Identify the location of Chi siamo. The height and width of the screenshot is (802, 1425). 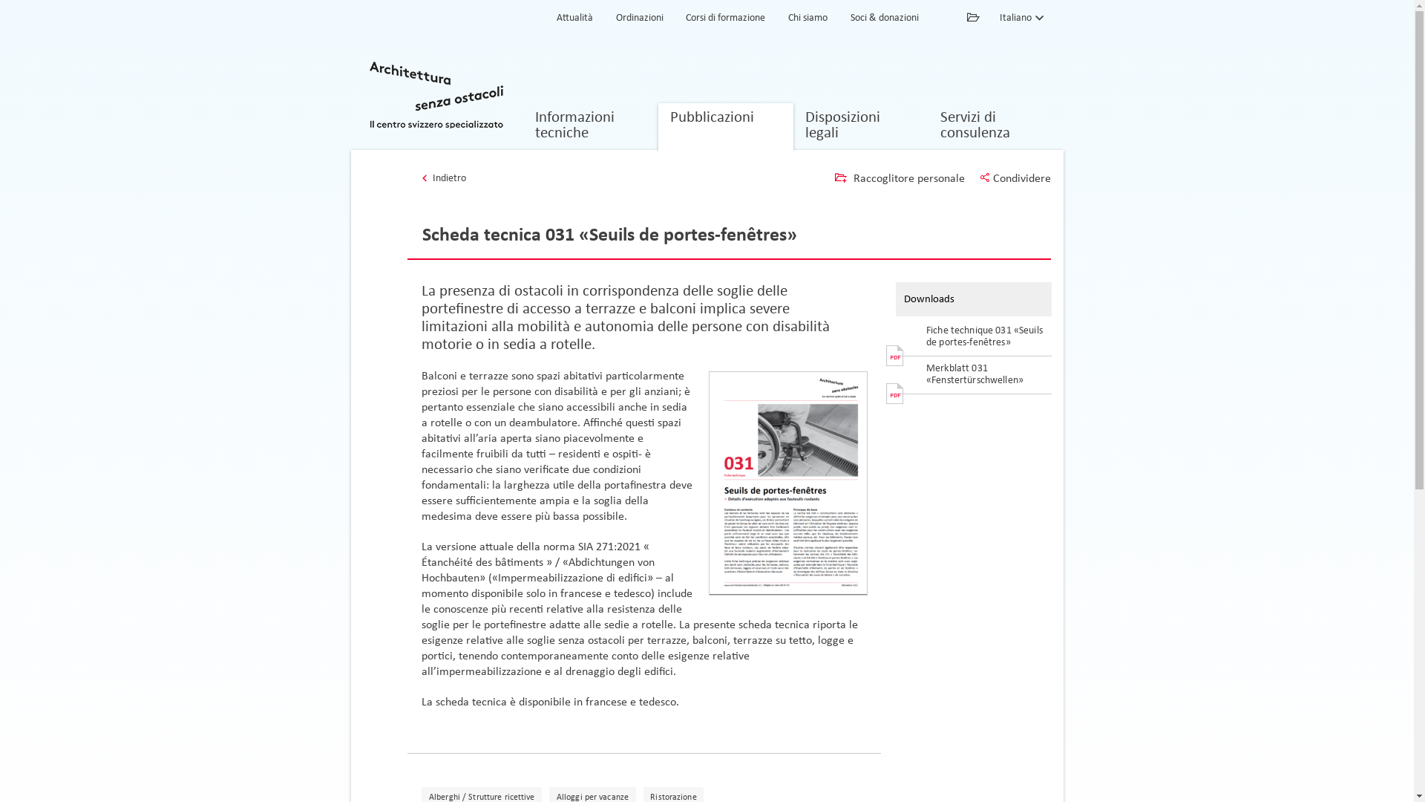
(807, 19).